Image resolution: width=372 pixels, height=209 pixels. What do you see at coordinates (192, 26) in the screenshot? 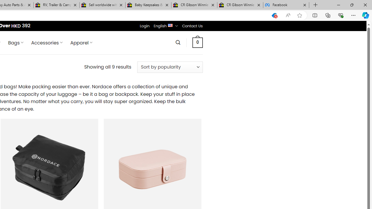
I see `Contact Us` at bounding box center [192, 26].